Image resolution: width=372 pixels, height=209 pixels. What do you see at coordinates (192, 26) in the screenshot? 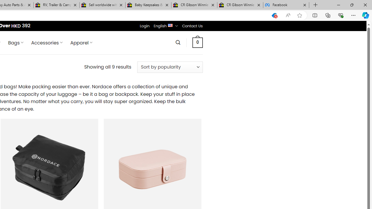
I see `Contact Us` at bounding box center [192, 26].